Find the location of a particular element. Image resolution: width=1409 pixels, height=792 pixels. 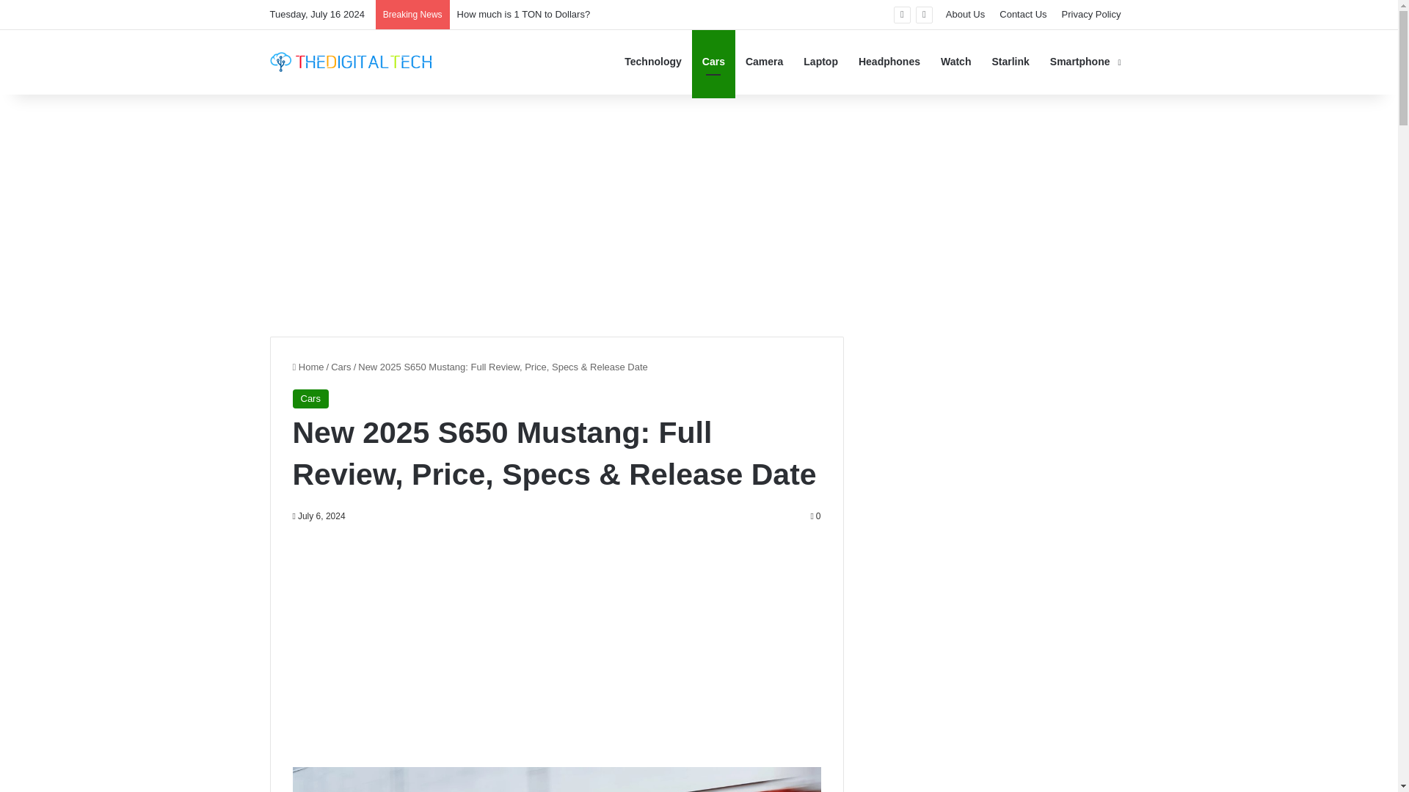

Advertisement is located at coordinates (556, 642).